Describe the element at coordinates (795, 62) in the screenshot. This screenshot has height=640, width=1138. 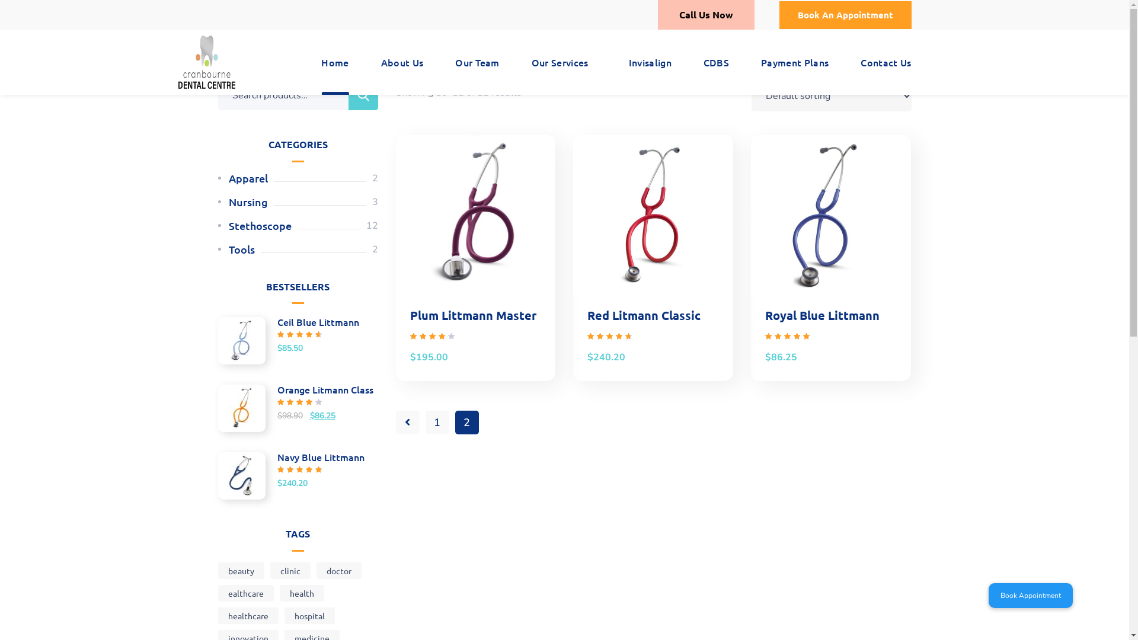
I see `Payment Plans` at that location.